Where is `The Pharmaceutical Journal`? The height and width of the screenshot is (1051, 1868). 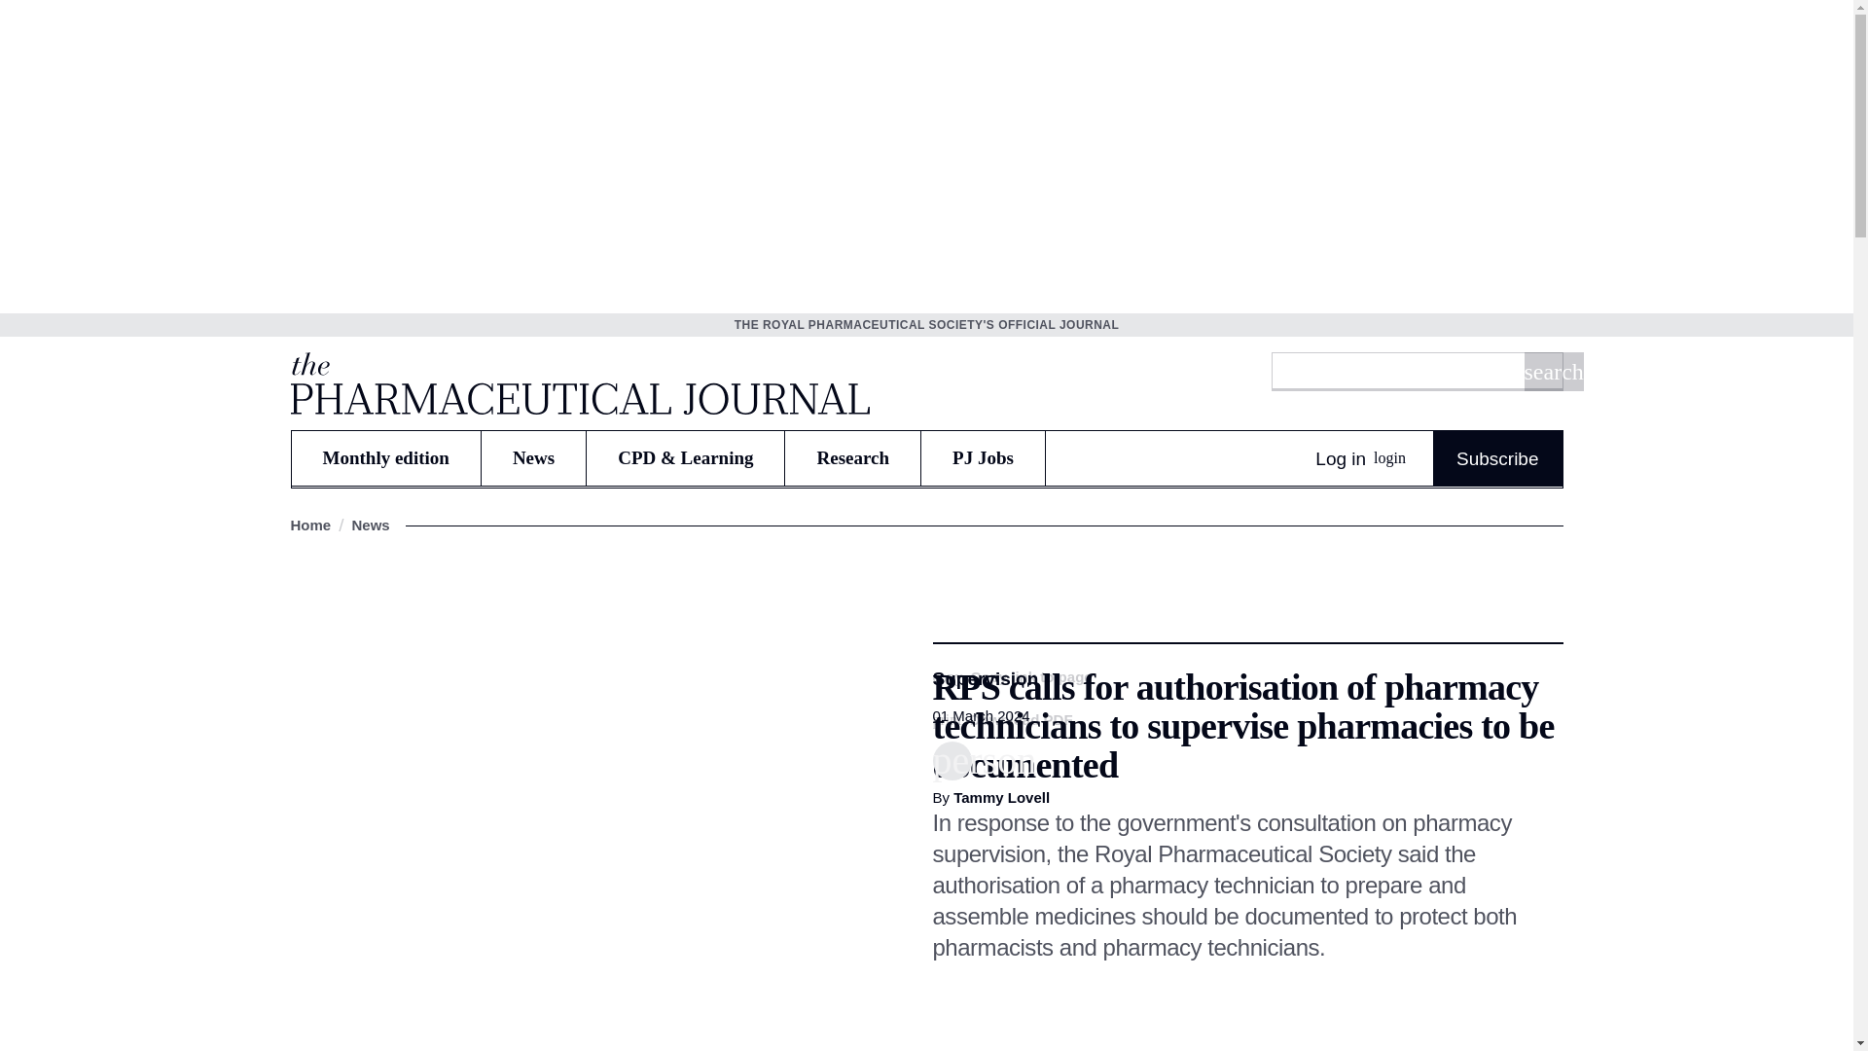
The Pharmaceutical Journal is located at coordinates (578, 382).